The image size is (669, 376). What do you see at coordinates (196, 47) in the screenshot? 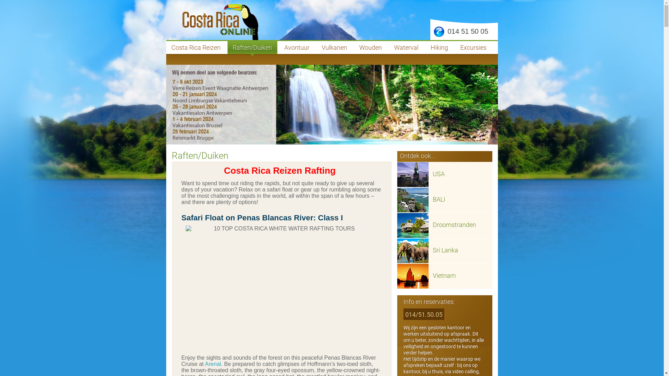
I see `Costa Rica Reizen` at bounding box center [196, 47].